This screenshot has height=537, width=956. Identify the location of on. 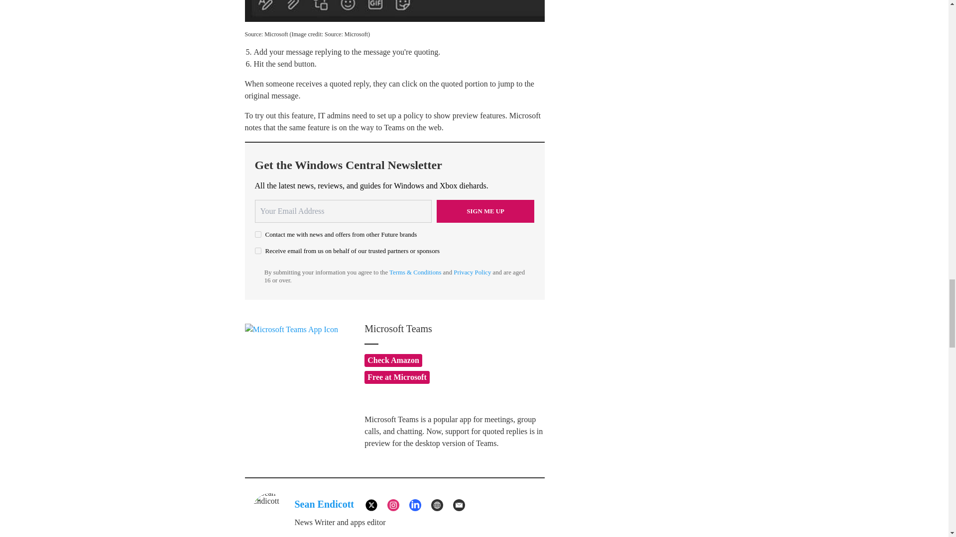
(258, 235).